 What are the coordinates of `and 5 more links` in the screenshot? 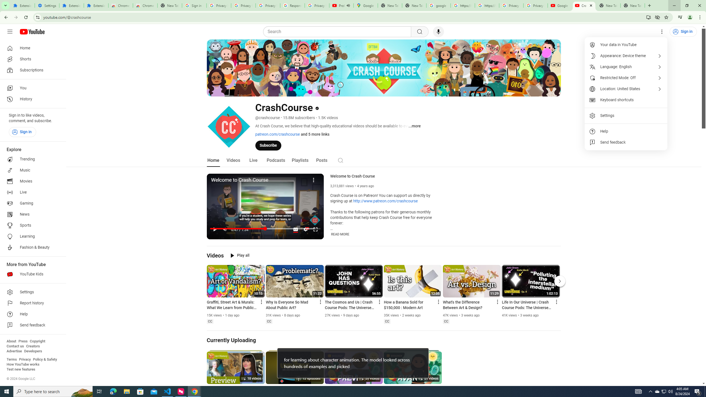 It's located at (315, 134).